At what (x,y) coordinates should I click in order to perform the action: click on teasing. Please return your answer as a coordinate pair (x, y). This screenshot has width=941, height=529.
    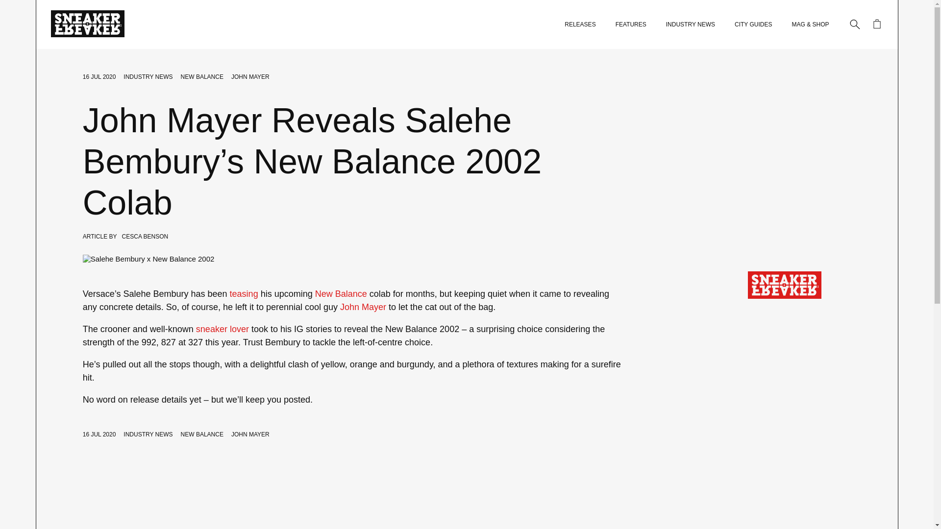
    Looking at the image, I should click on (244, 294).